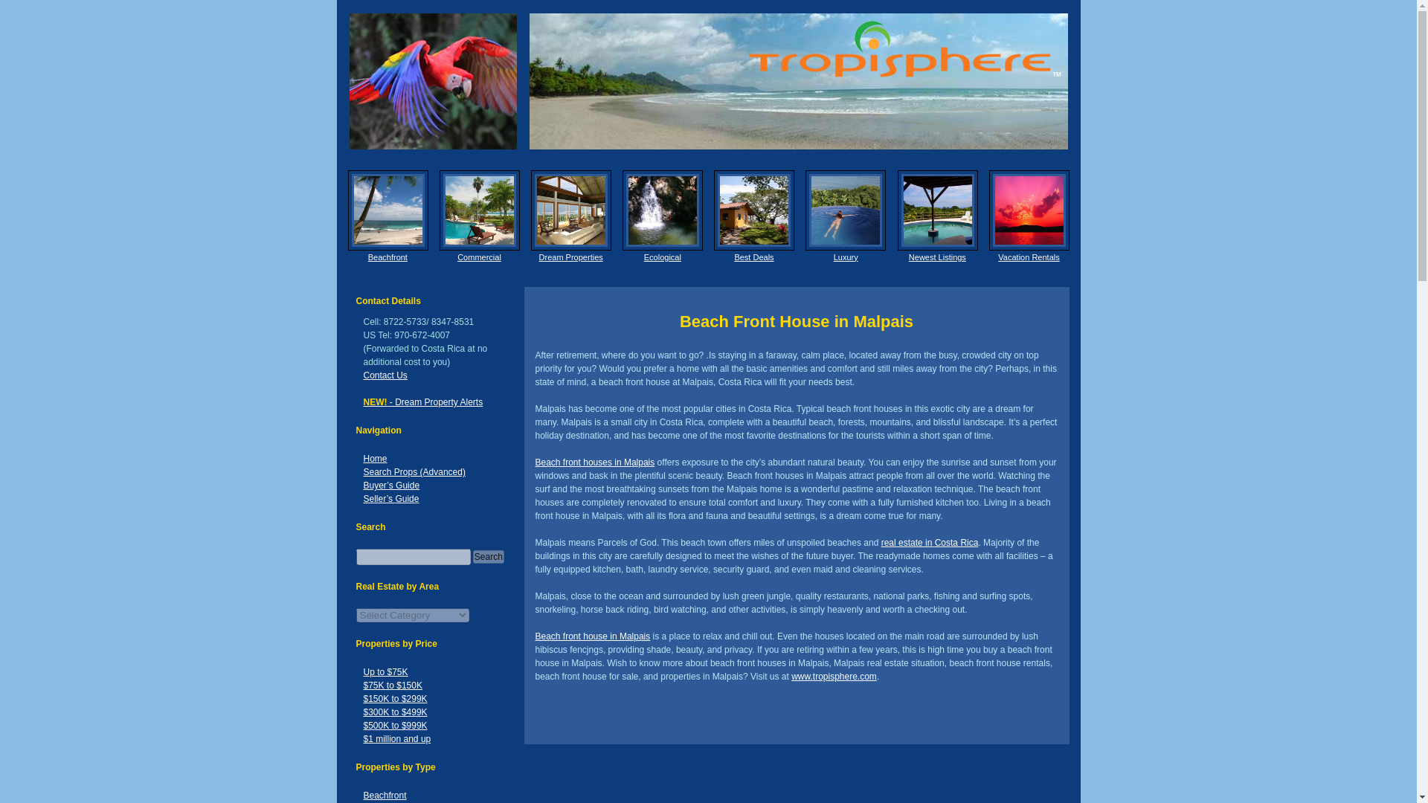  What do you see at coordinates (479, 257) in the screenshot?
I see `Commercial` at bounding box center [479, 257].